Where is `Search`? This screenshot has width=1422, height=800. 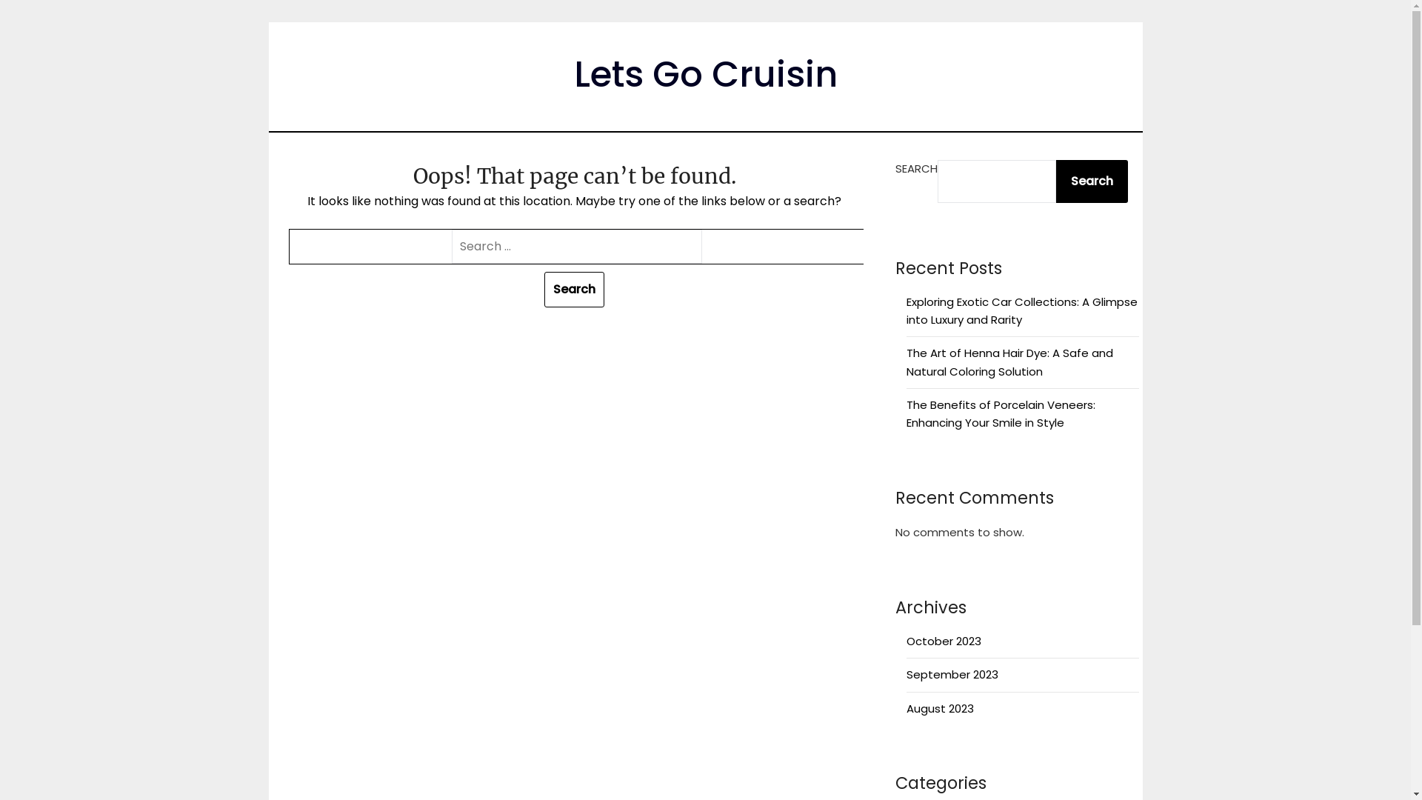
Search is located at coordinates (1092, 181).